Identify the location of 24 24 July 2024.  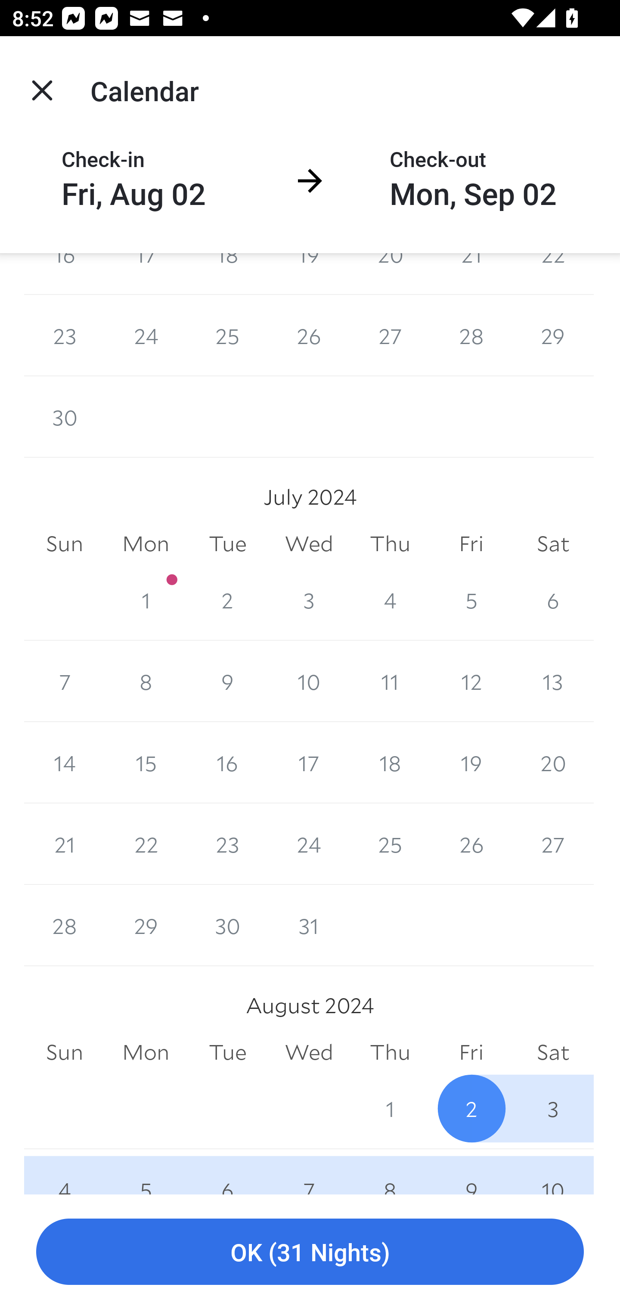
(309, 844).